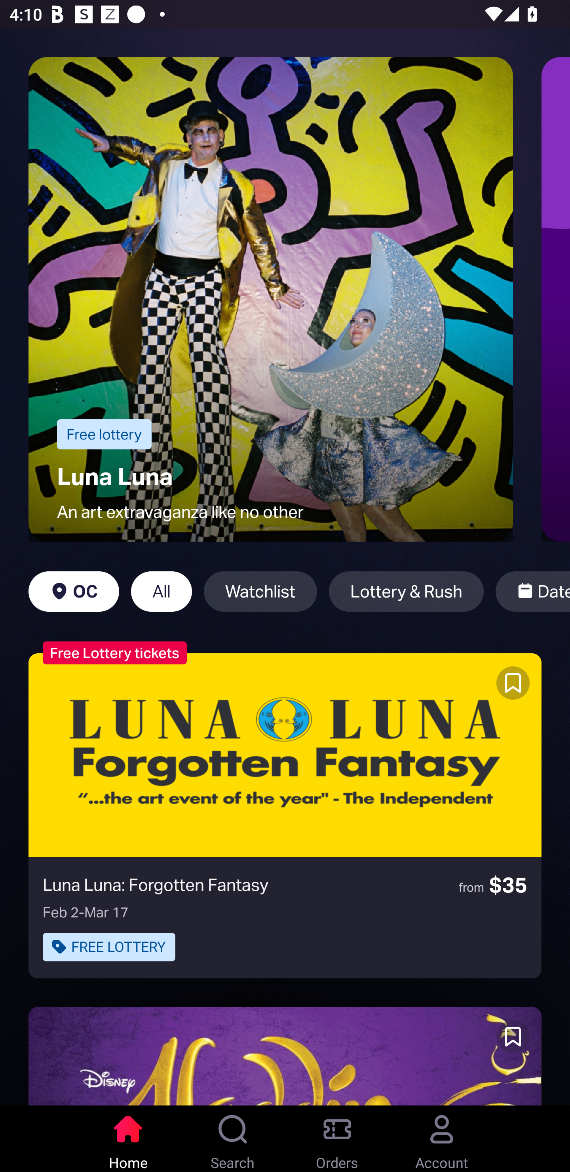 Image resolution: width=570 pixels, height=1172 pixels. I want to click on Lottery & Rush, so click(406, 592).